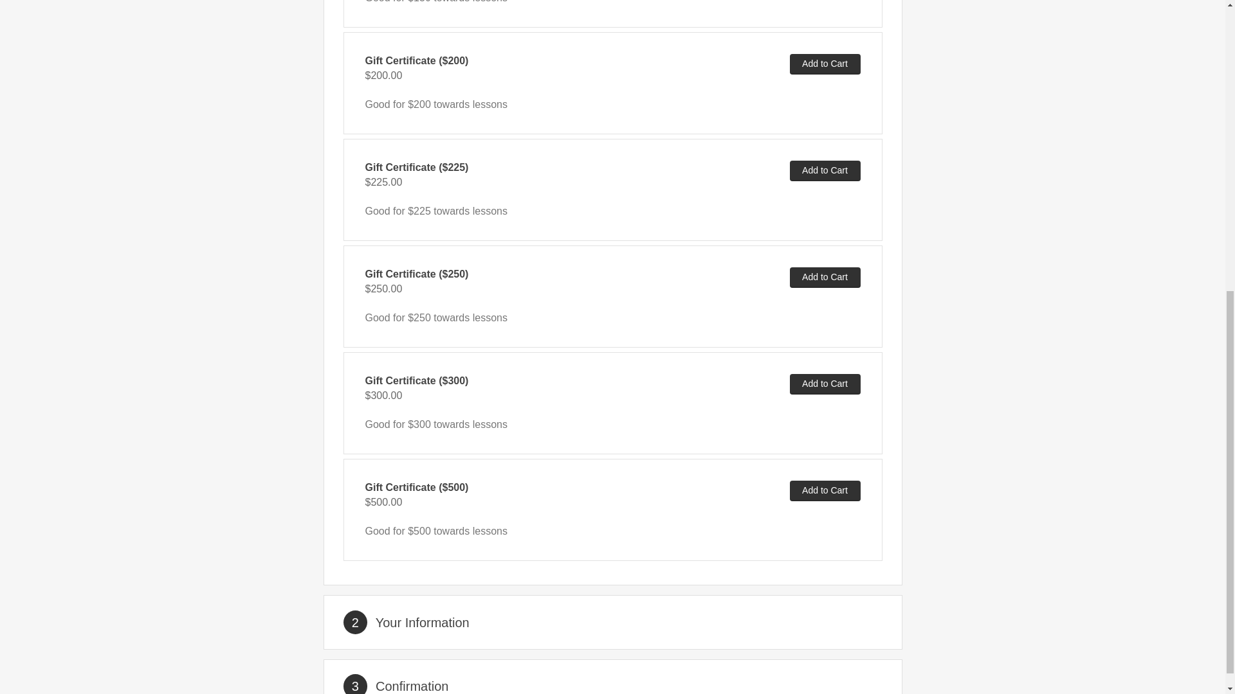 The height and width of the screenshot is (694, 1235). What do you see at coordinates (825, 278) in the screenshot?
I see `Add to Cart` at bounding box center [825, 278].